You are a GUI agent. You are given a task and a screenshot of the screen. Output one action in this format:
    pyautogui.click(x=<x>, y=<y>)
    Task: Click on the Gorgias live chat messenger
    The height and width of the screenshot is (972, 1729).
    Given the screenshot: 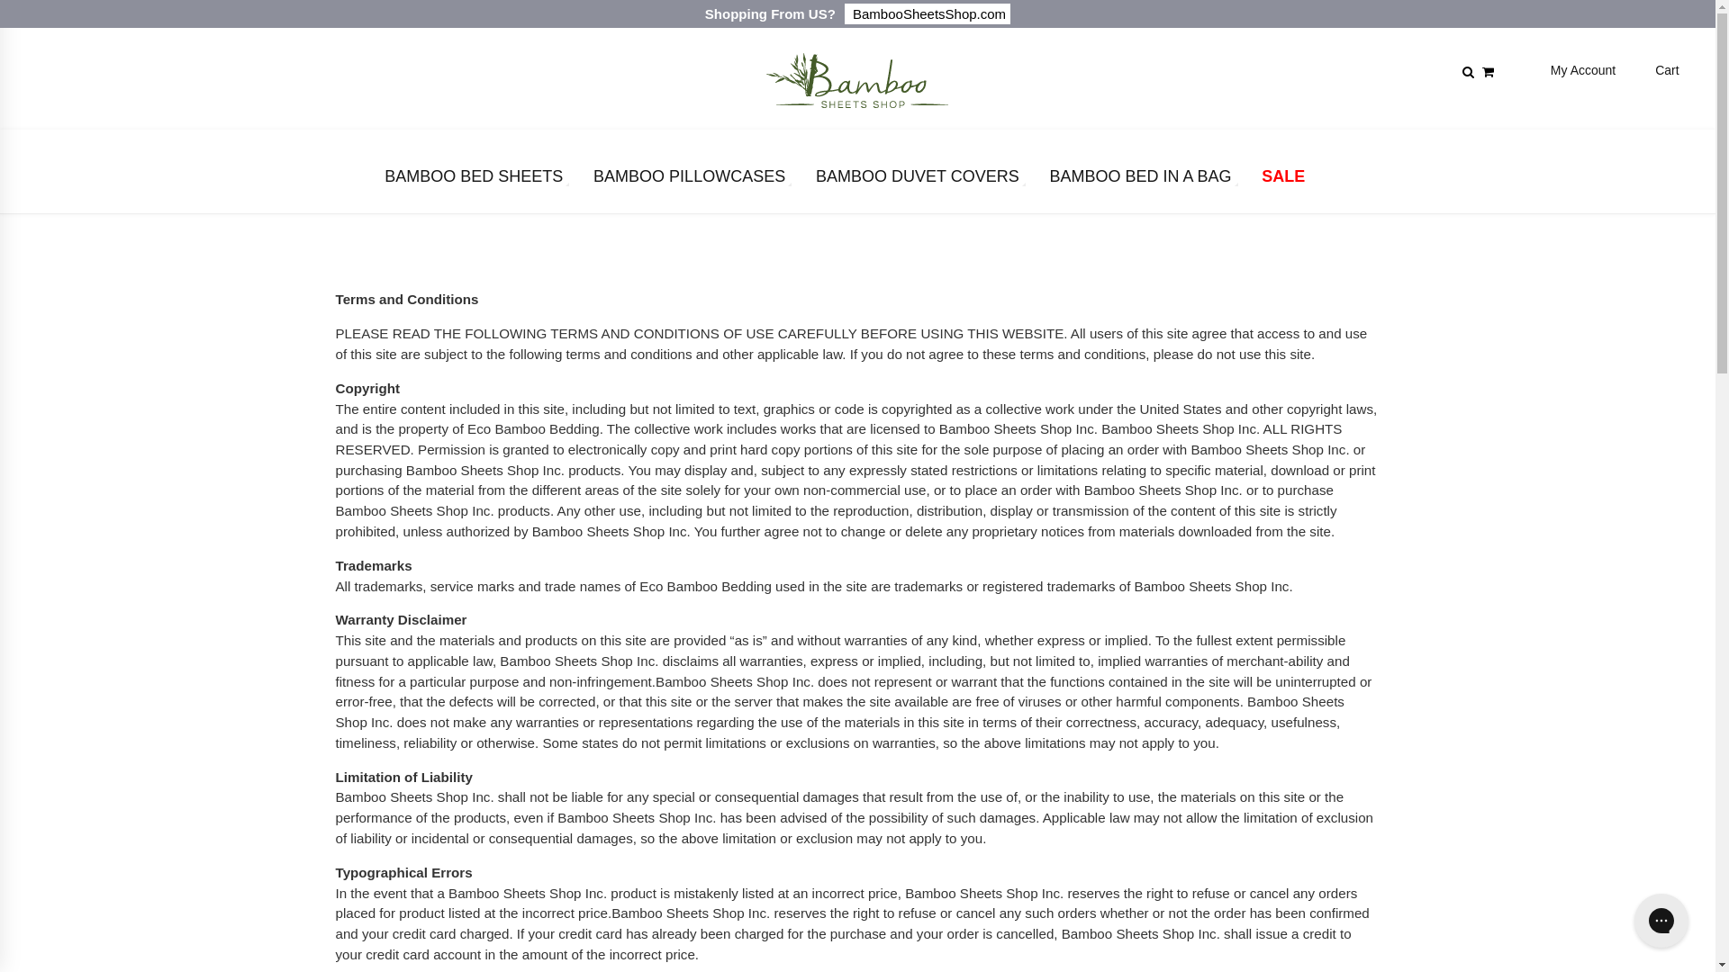 What is the action you would take?
    pyautogui.click(x=1661, y=921)
    